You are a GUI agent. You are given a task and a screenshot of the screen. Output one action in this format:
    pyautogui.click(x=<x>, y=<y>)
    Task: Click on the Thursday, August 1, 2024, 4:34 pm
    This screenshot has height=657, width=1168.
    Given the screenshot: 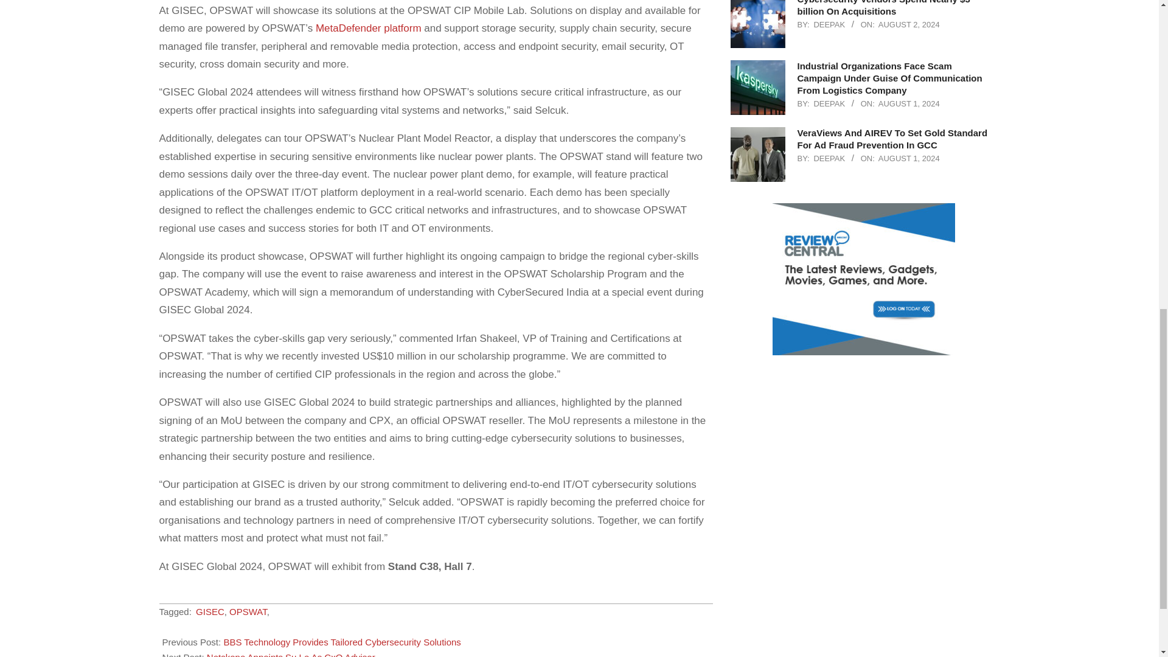 What is the action you would take?
    pyautogui.click(x=909, y=103)
    